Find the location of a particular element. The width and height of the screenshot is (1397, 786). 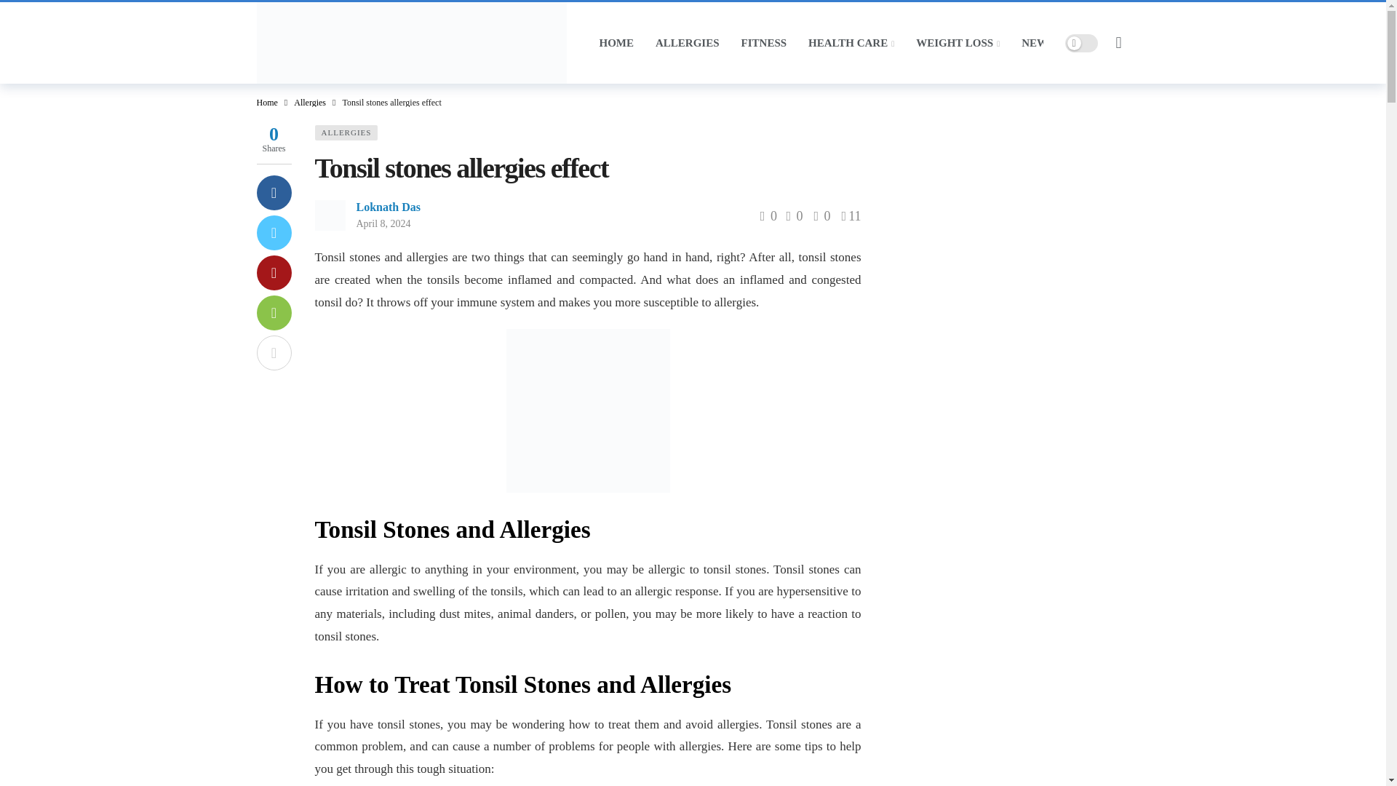

April 8, 2024 is located at coordinates (383, 224).